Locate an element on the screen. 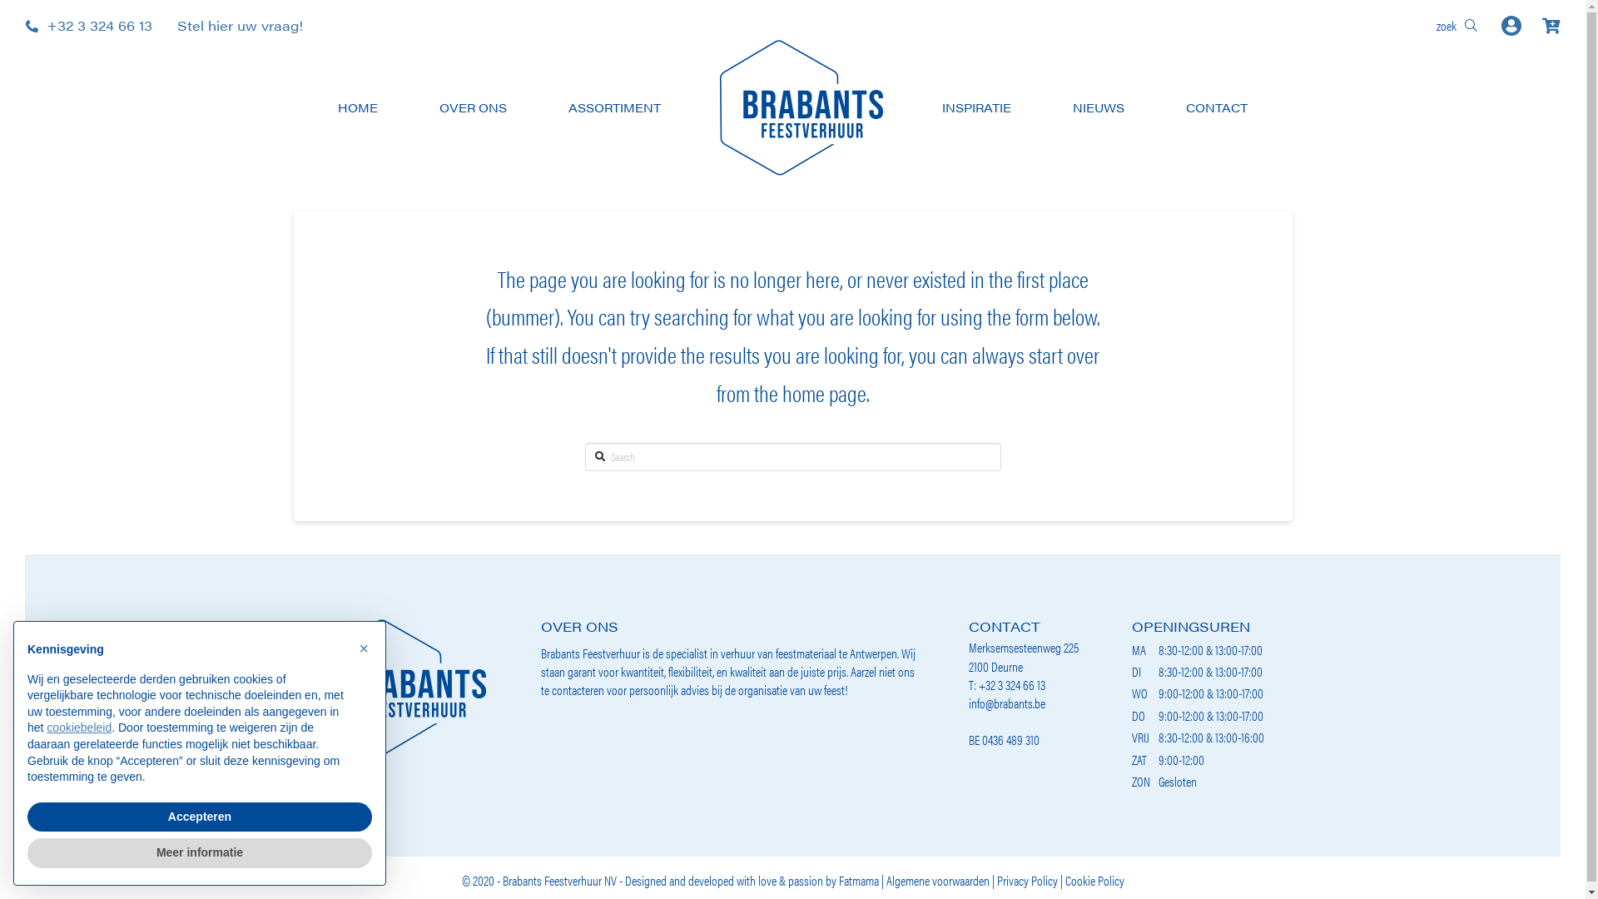  Accepteren is located at coordinates (200, 817).